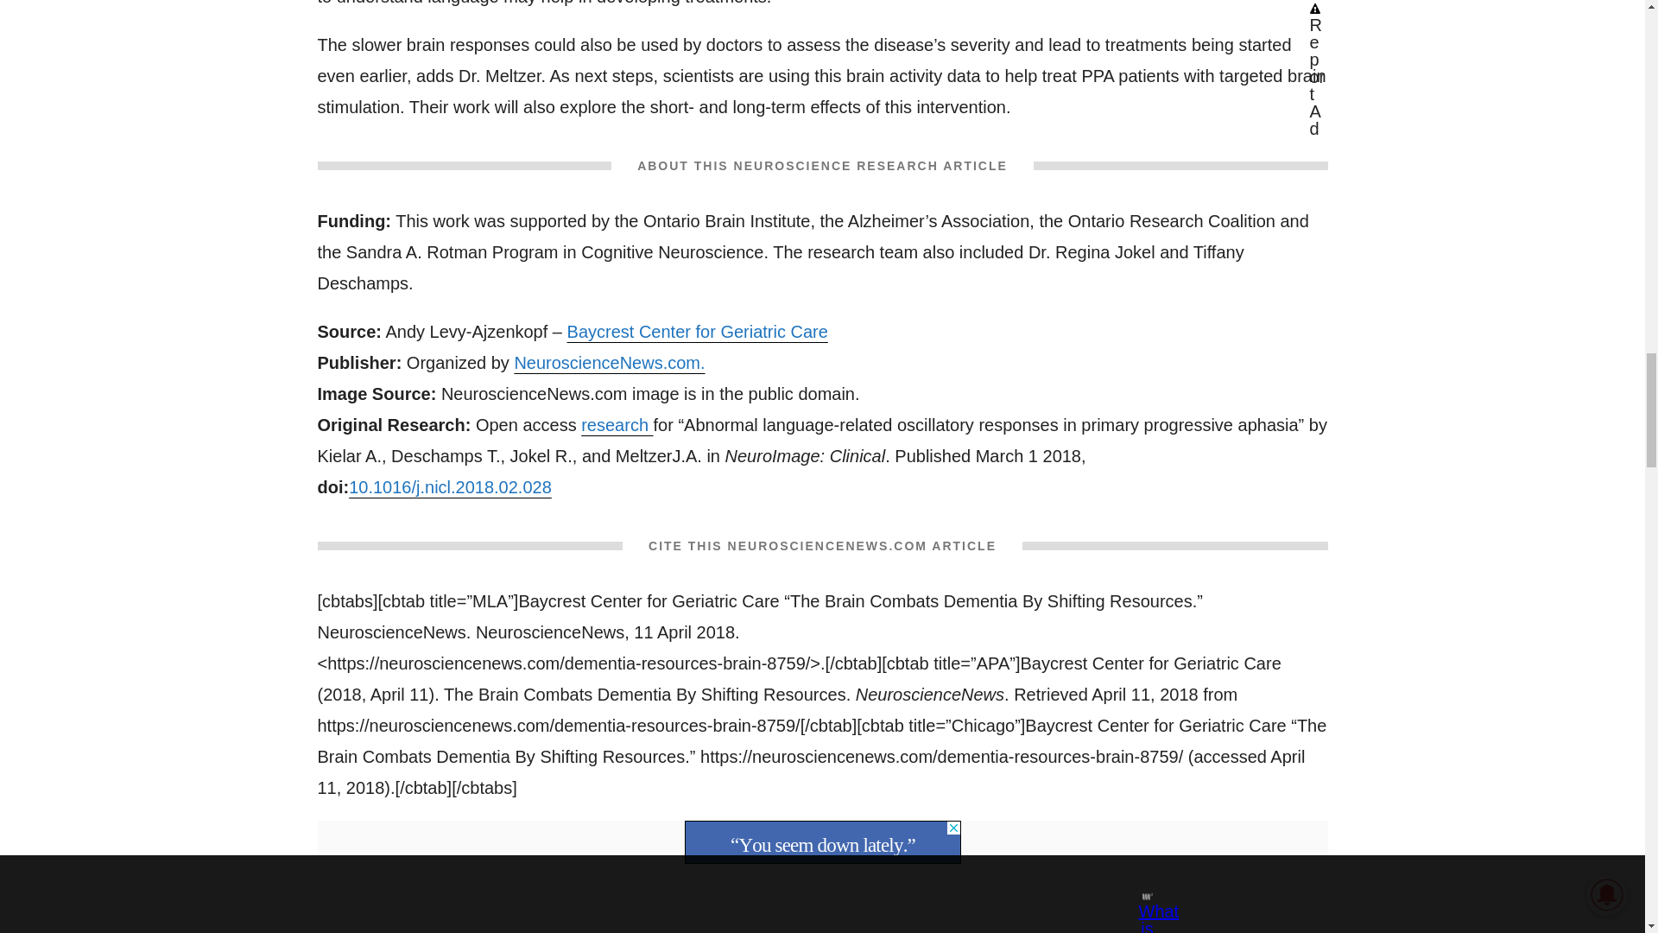 This screenshot has width=1658, height=933. I want to click on 3rd party ad content, so click(821, 842).